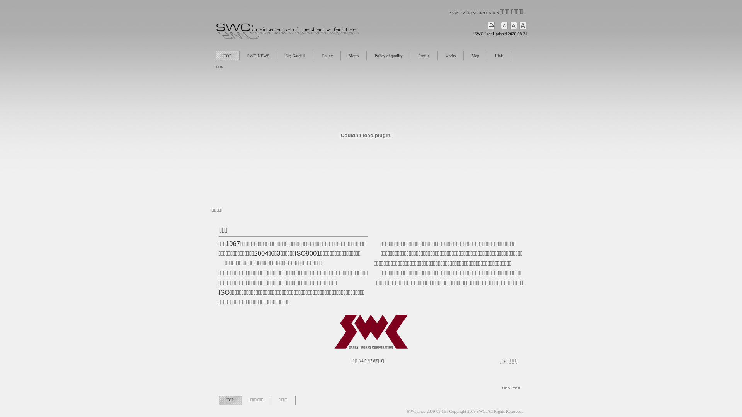 This screenshot has width=742, height=417. Describe the element at coordinates (475, 56) in the screenshot. I see `Map` at that location.